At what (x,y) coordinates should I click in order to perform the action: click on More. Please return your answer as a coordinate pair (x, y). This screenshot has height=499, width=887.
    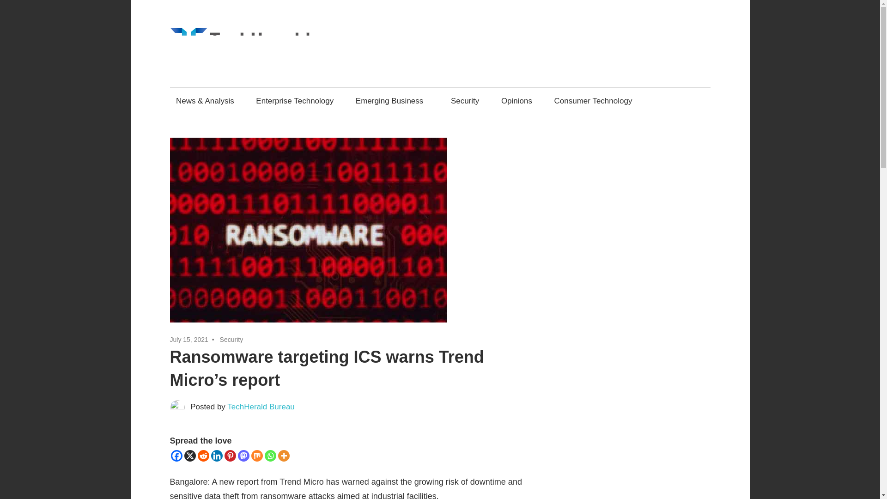
    Looking at the image, I should click on (284, 456).